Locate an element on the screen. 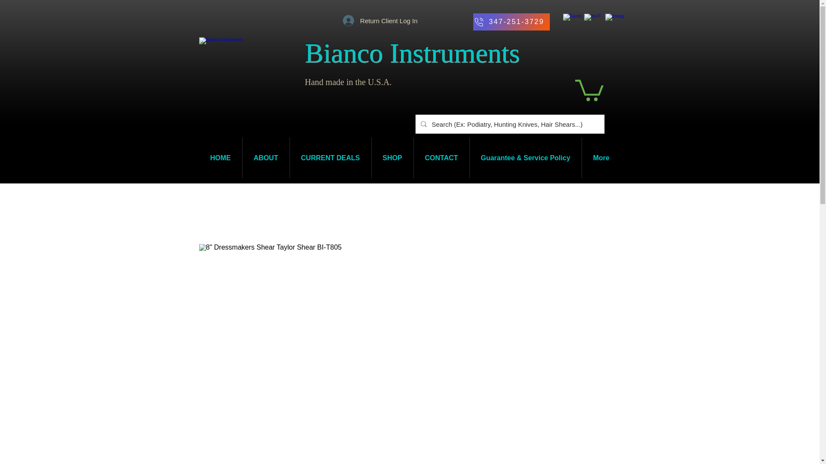 The height and width of the screenshot is (464, 826). ABOUT is located at coordinates (266, 157).